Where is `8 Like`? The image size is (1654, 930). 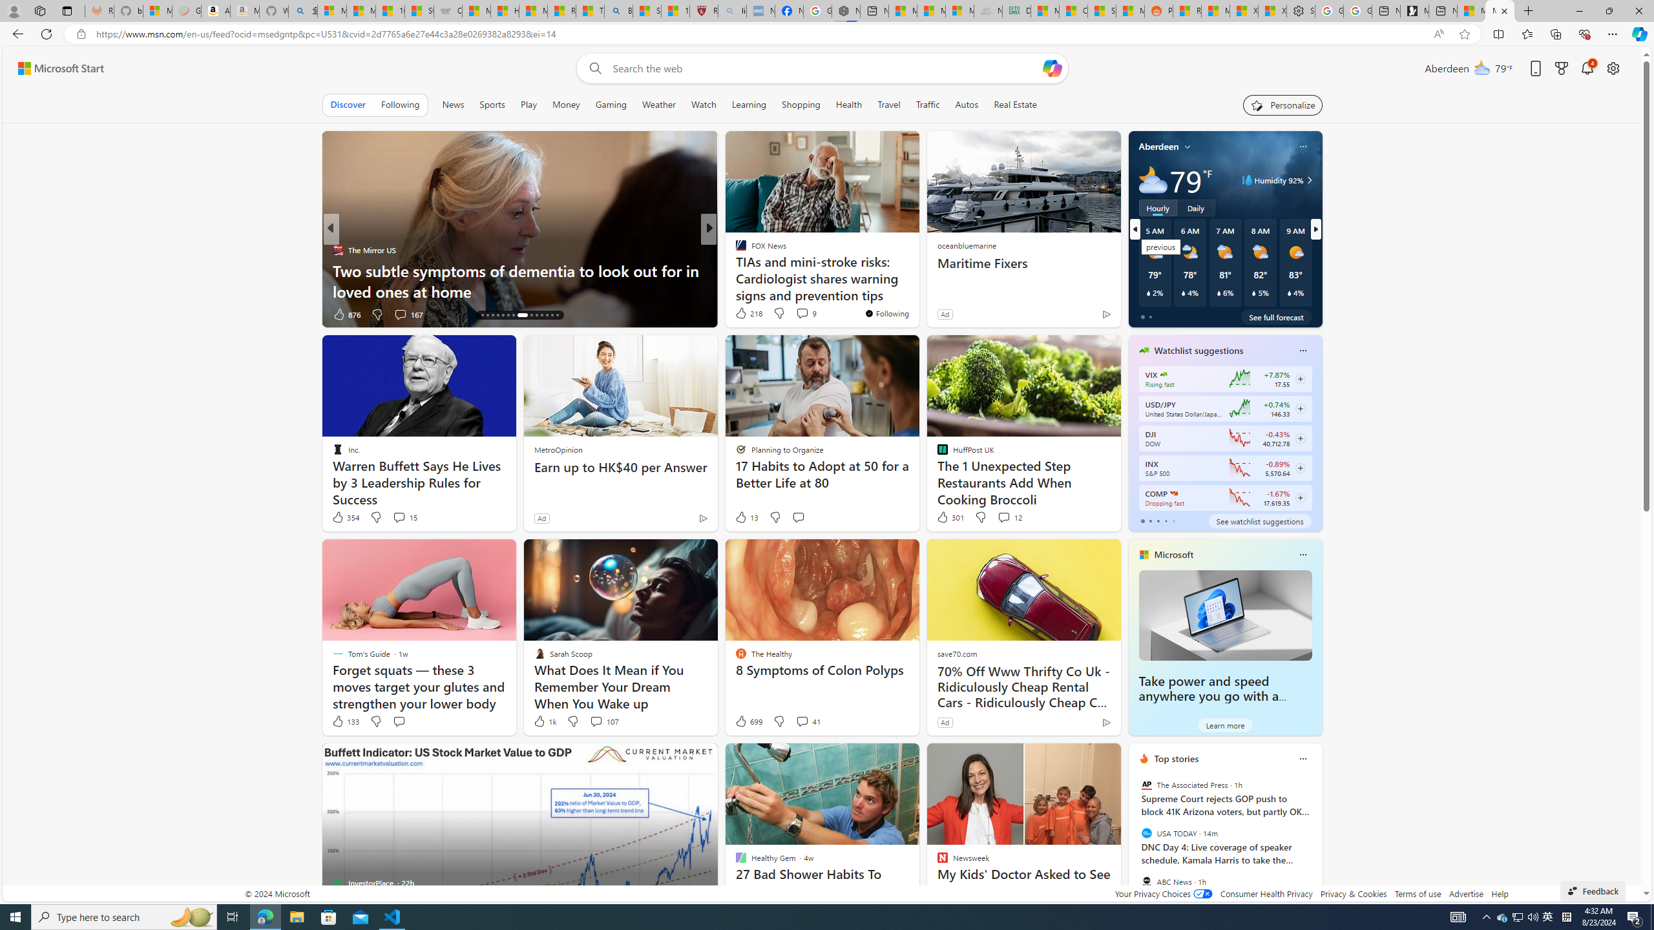 8 Like is located at coordinates (740, 314).